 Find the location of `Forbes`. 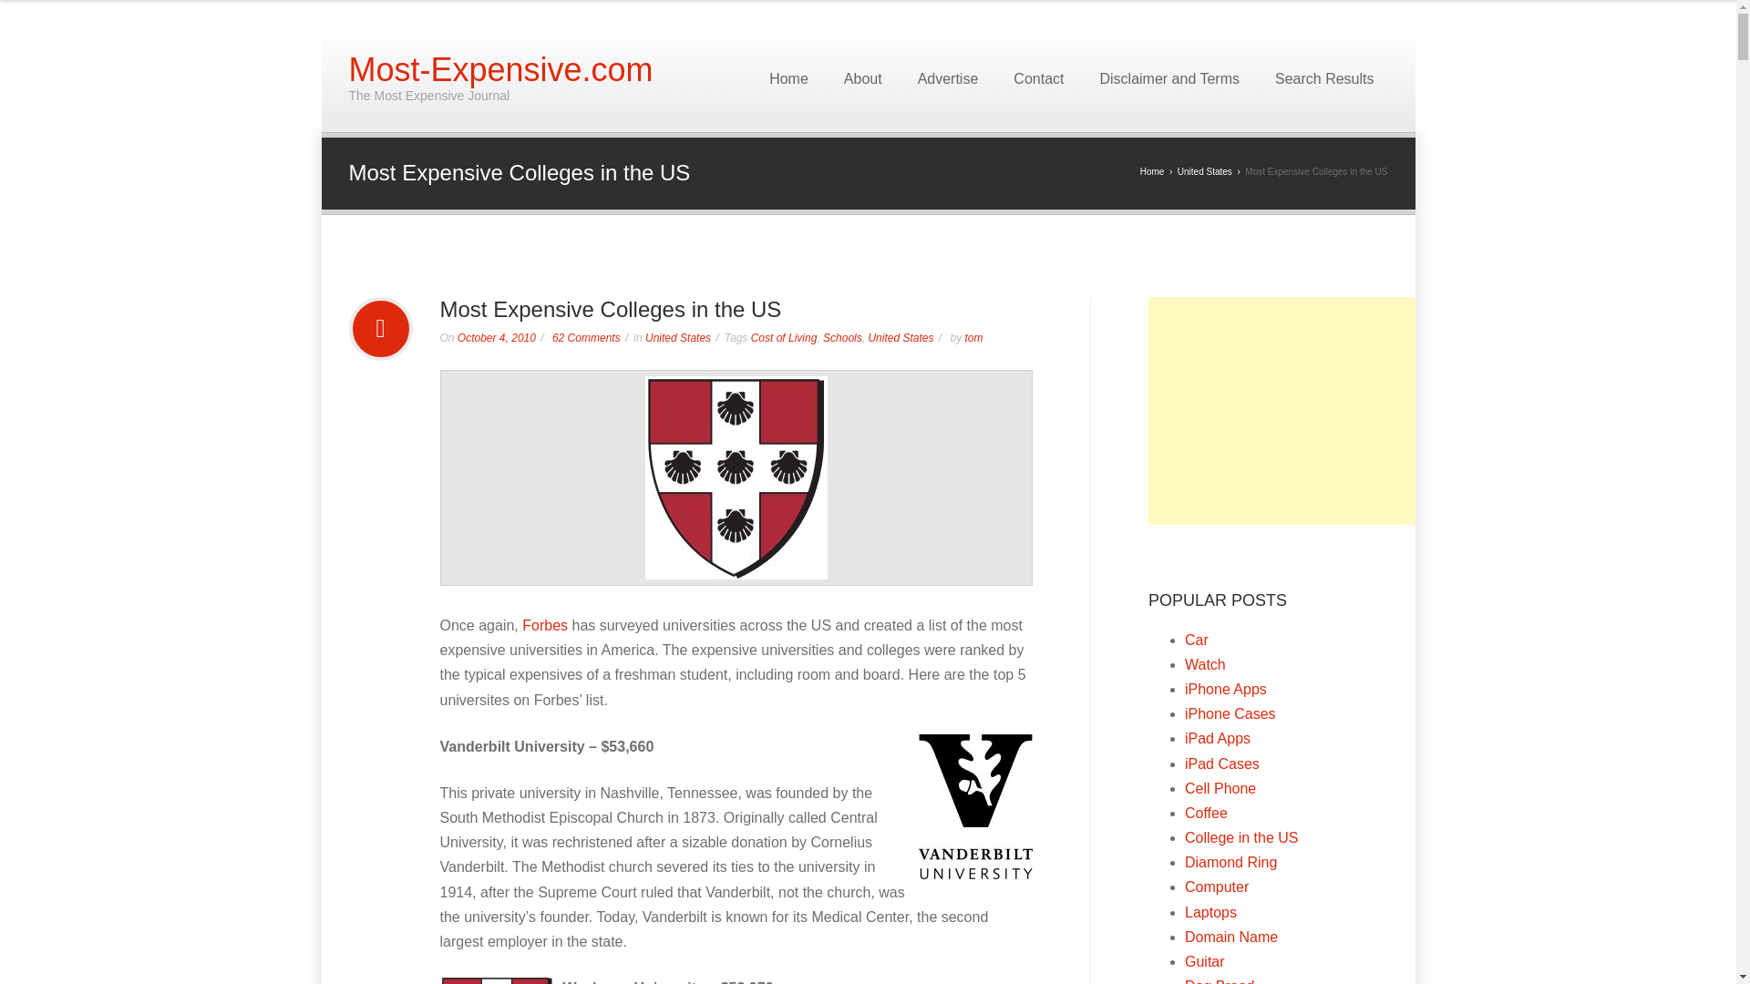

Forbes is located at coordinates (544, 625).